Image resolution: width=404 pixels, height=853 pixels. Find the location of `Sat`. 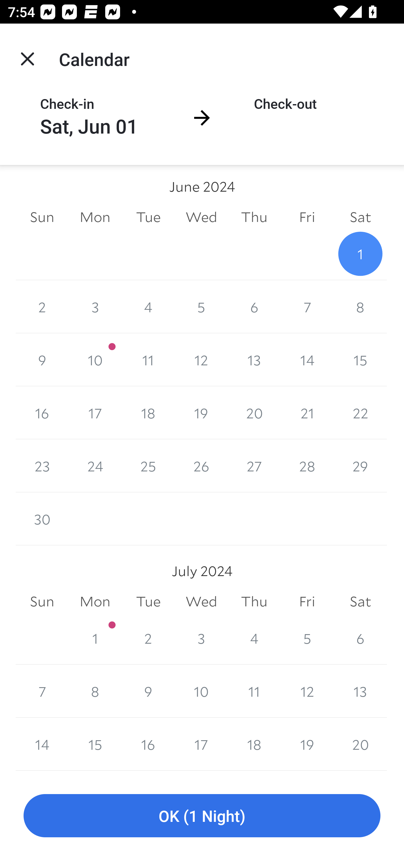

Sat is located at coordinates (360, 217).